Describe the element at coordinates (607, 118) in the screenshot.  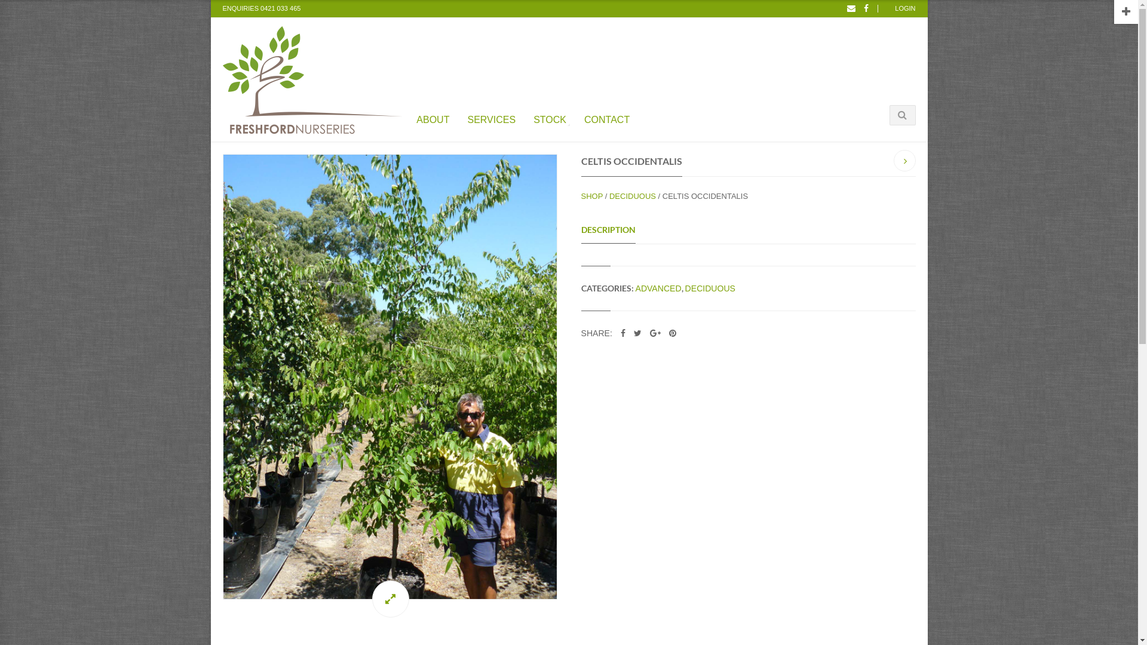
I see `CONTACT` at that location.